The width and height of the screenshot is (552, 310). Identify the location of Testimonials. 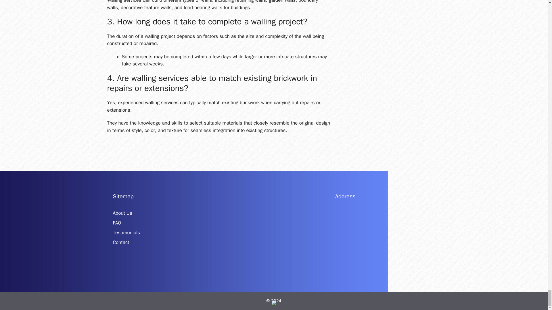
(126, 232).